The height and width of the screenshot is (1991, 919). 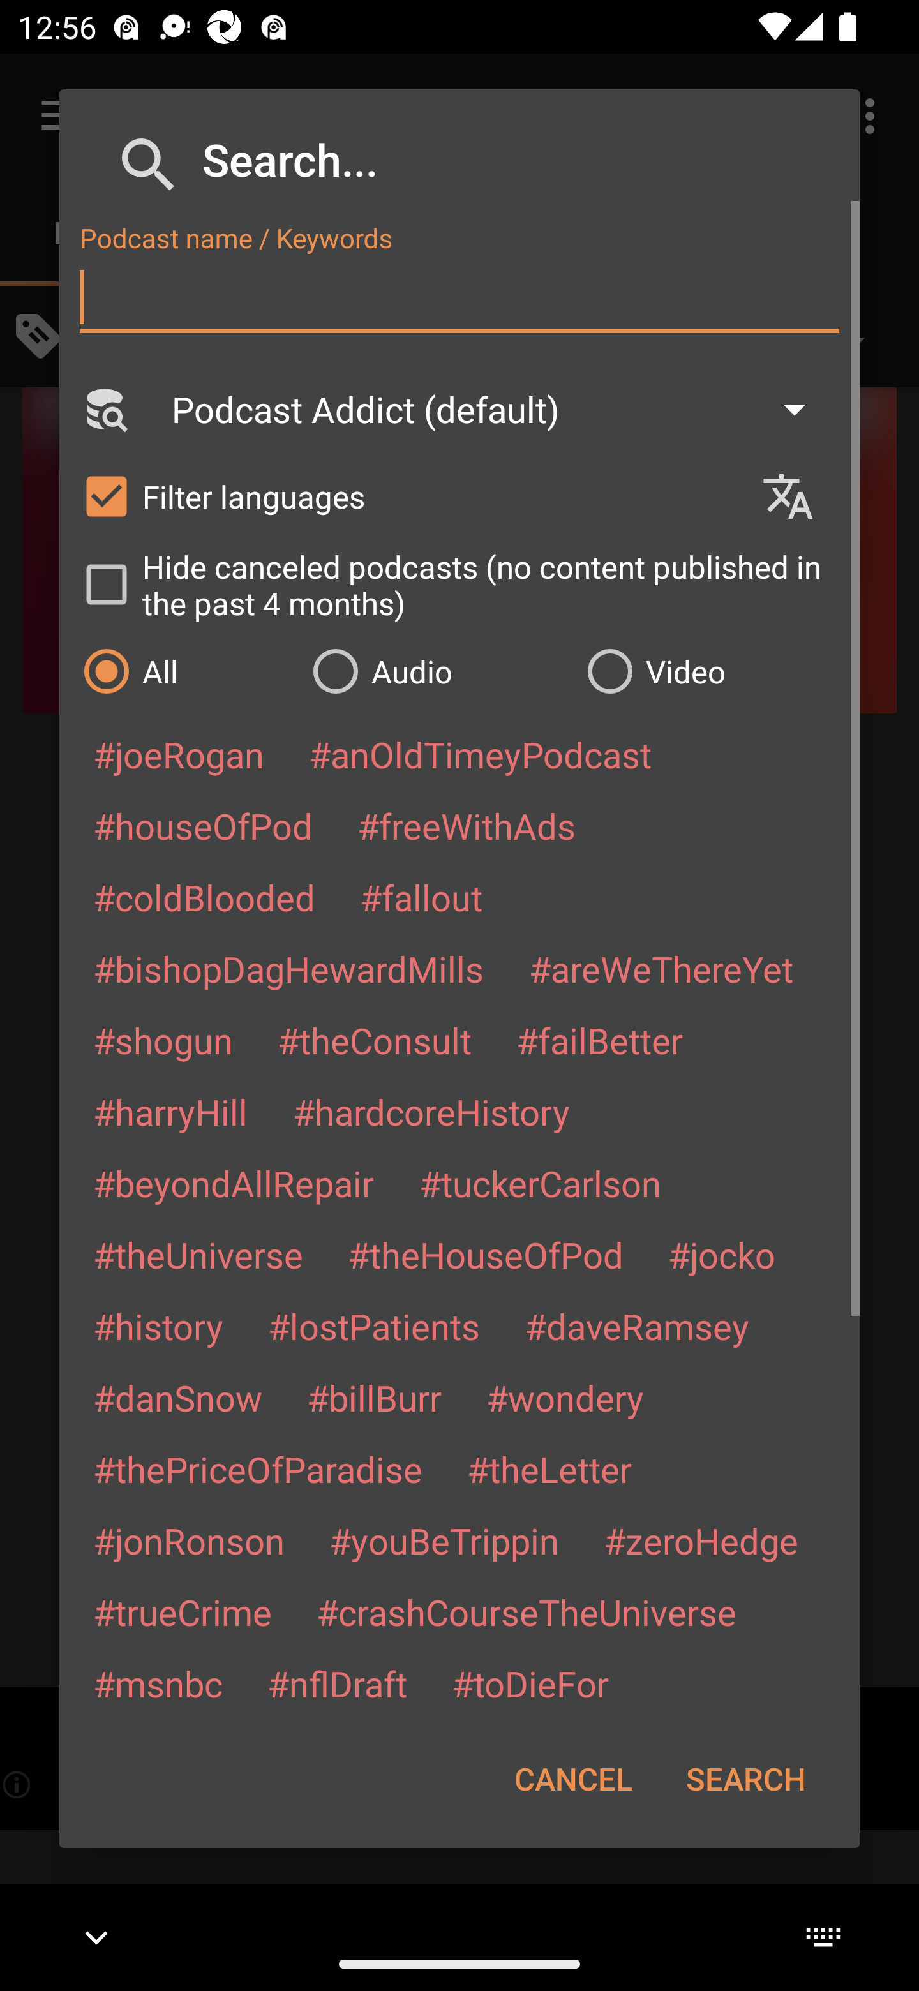 I want to click on #wondery, so click(x=565, y=1398).